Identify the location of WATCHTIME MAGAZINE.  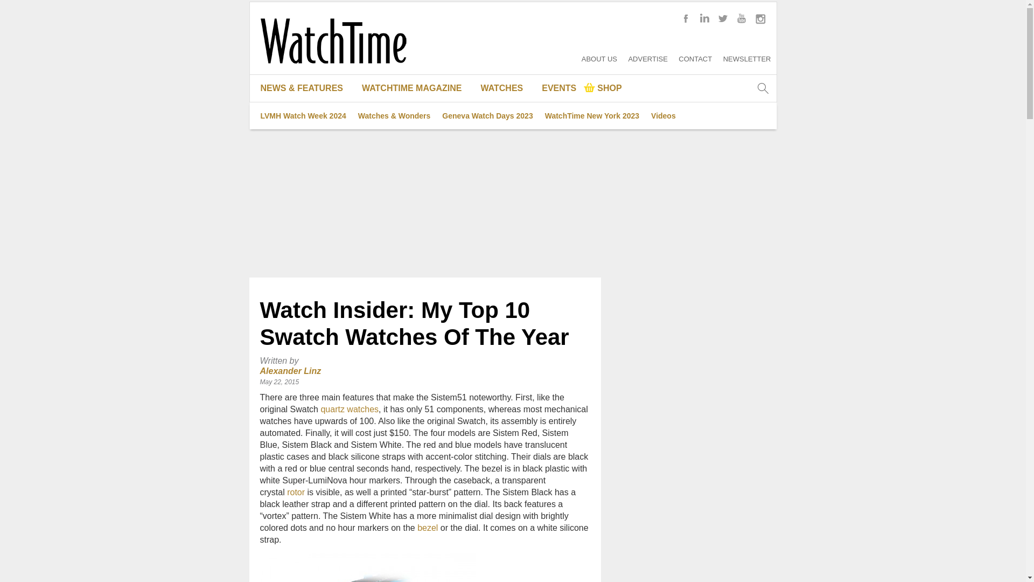
(416, 88).